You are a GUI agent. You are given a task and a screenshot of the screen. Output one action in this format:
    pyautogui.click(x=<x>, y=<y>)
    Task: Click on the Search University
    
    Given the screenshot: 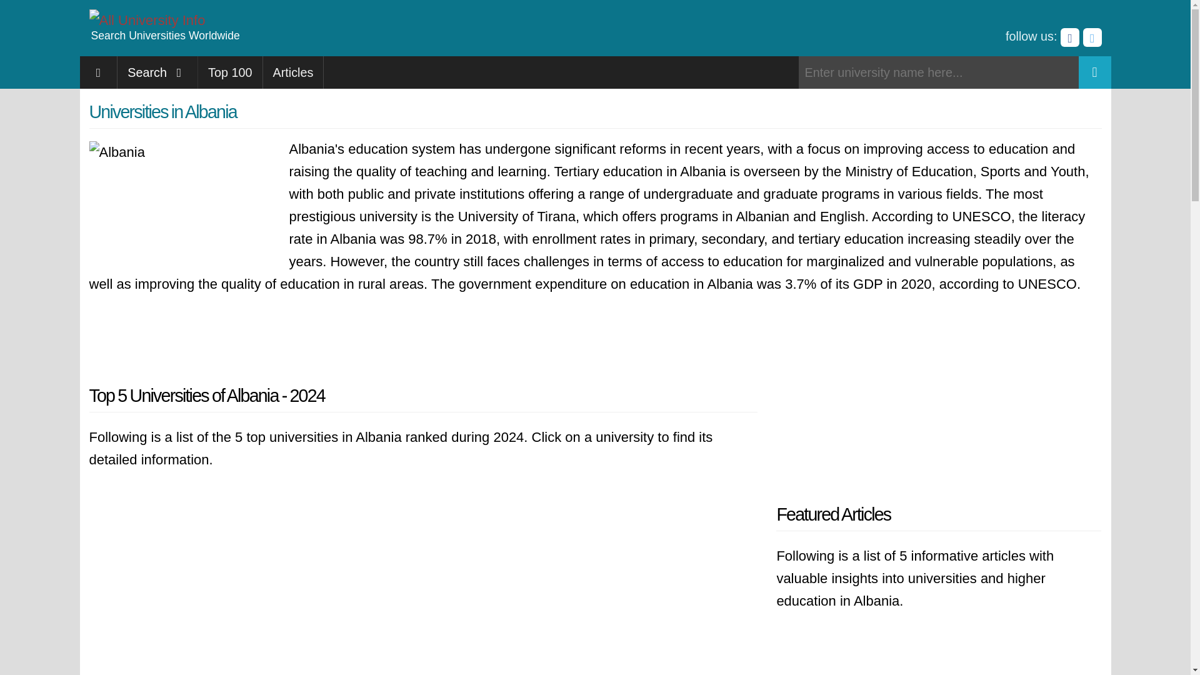 What is the action you would take?
    pyautogui.click(x=1095, y=72)
    